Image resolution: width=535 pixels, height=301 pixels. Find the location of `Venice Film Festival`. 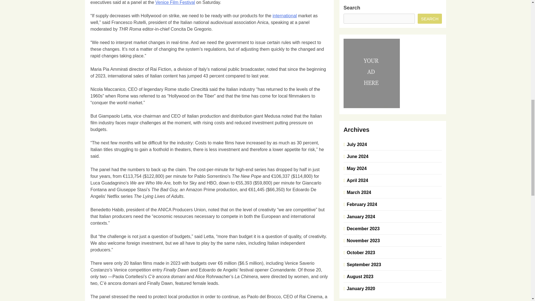

Venice Film Festival is located at coordinates (175, 2).